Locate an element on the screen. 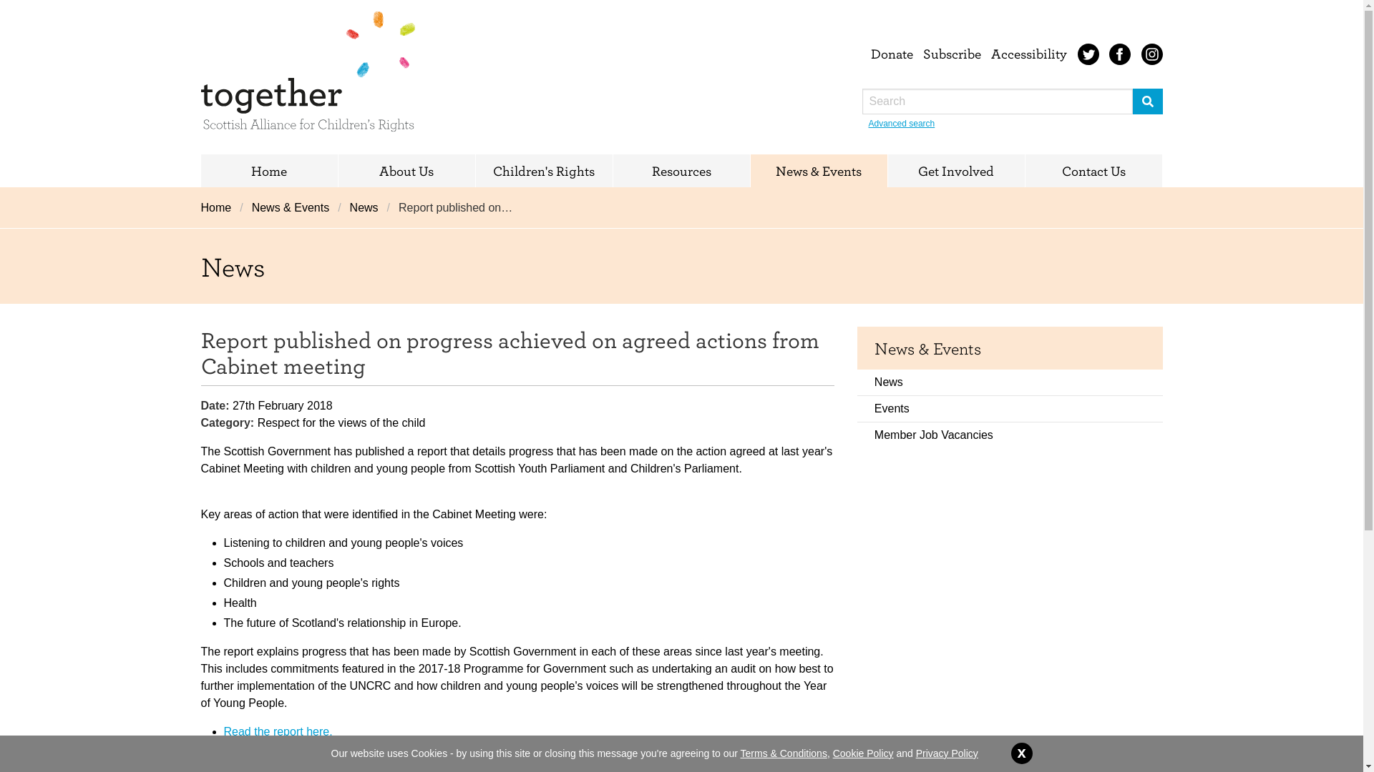  Member Job Vacancies is located at coordinates (1010, 435).